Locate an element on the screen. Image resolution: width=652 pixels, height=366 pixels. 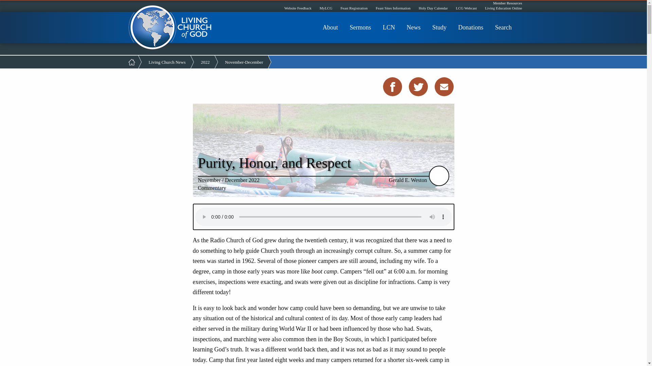
Feast Registration is located at coordinates (354, 8).